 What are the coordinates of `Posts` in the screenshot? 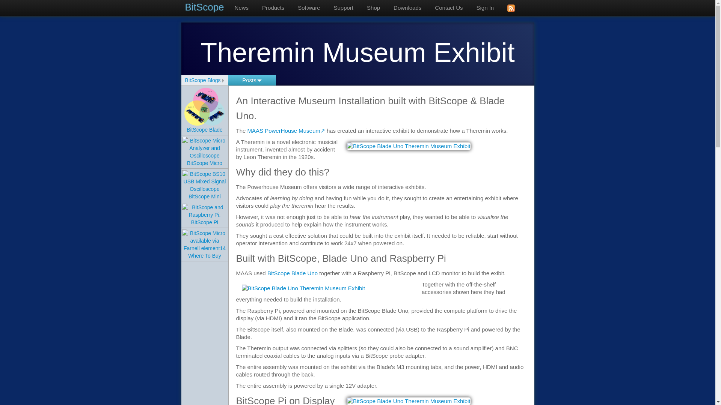 It's located at (252, 80).